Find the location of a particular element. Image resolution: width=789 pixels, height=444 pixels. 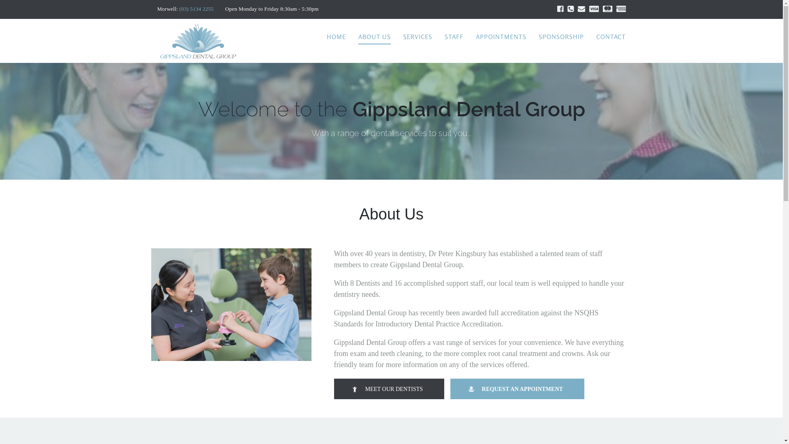

(03) 5134 2255 is located at coordinates (196, 9).